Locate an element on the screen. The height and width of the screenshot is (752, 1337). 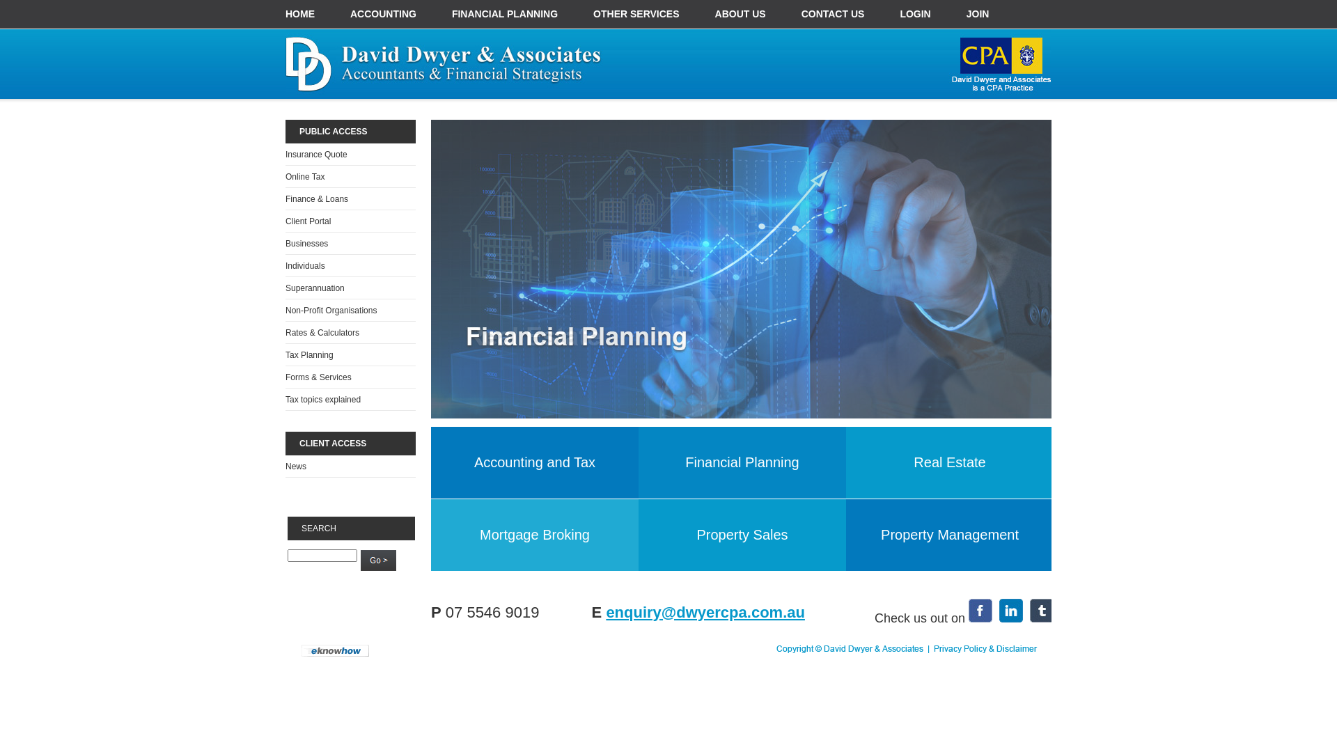
FINANCIAL PLANNING is located at coordinates (505, 14).